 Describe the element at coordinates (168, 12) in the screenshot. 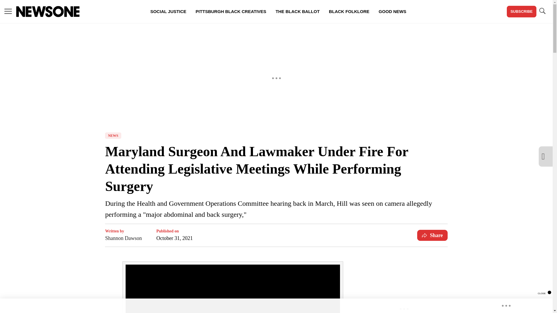

I see `SOCIAL JUSTICE` at that location.